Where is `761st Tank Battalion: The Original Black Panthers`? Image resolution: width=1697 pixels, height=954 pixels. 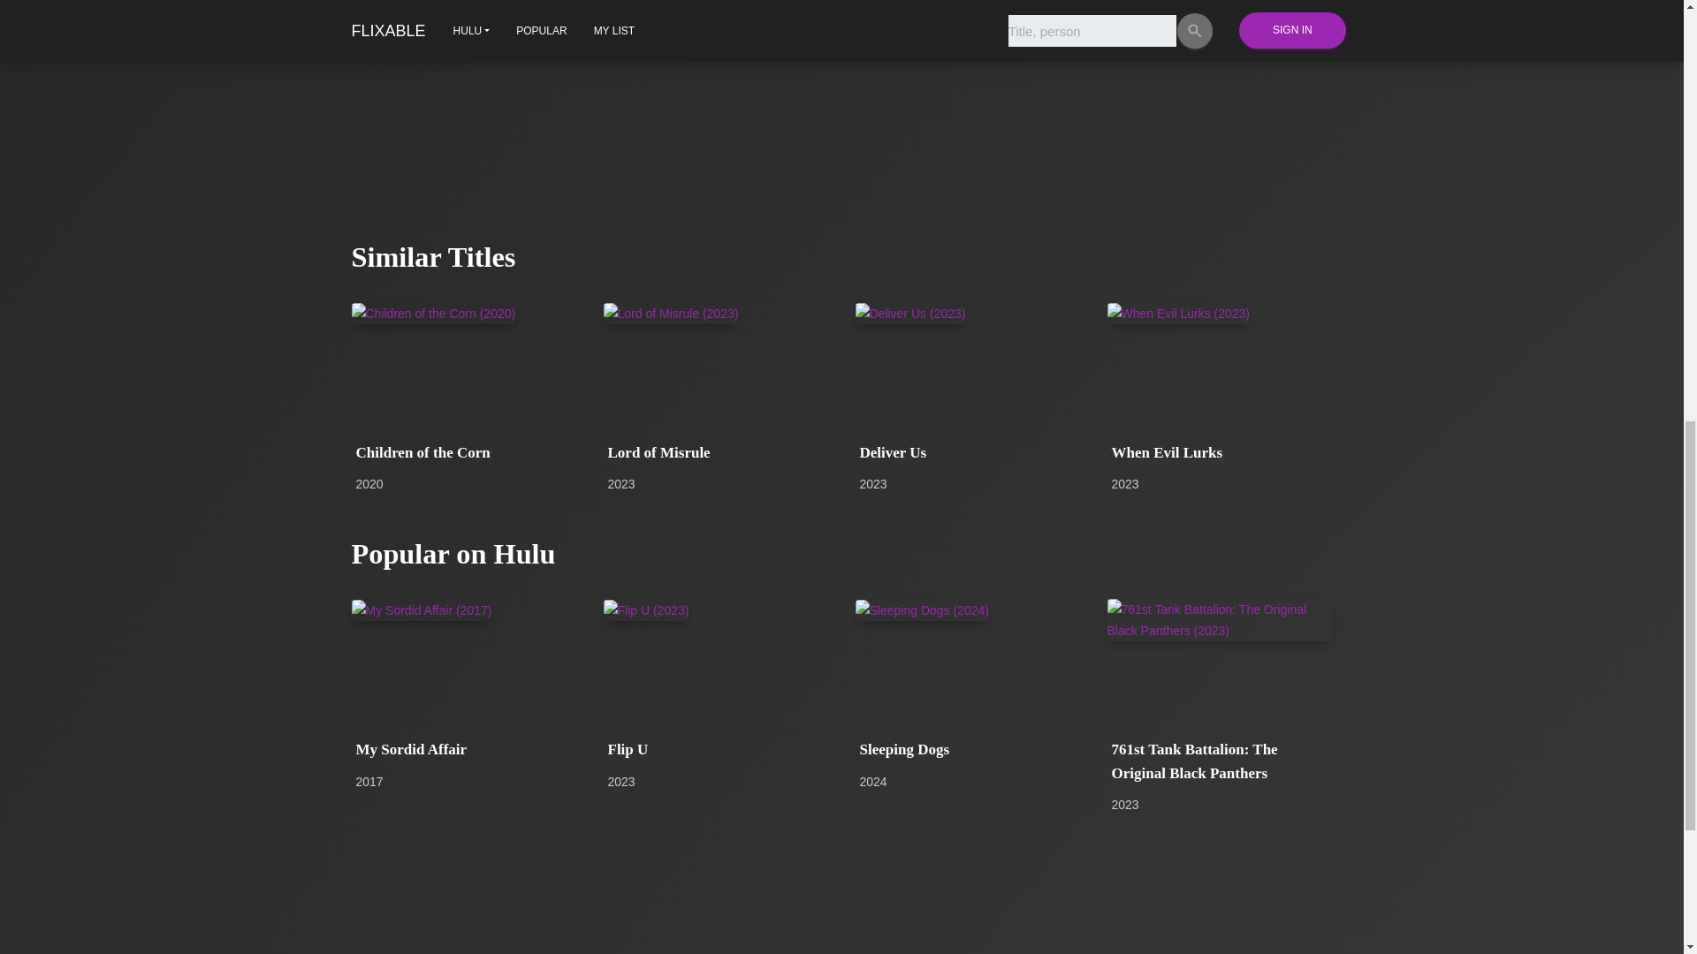 761st Tank Battalion: The Original Black Panthers is located at coordinates (1220, 761).